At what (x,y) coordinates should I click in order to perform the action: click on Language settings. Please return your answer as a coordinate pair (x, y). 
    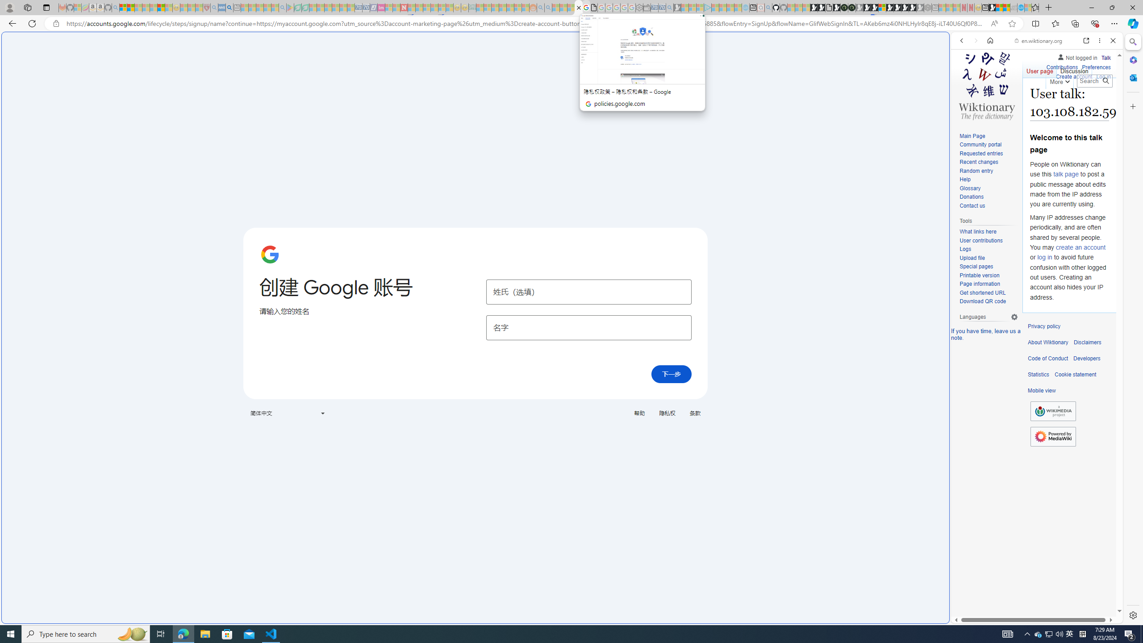
    Looking at the image, I should click on (1014, 317).